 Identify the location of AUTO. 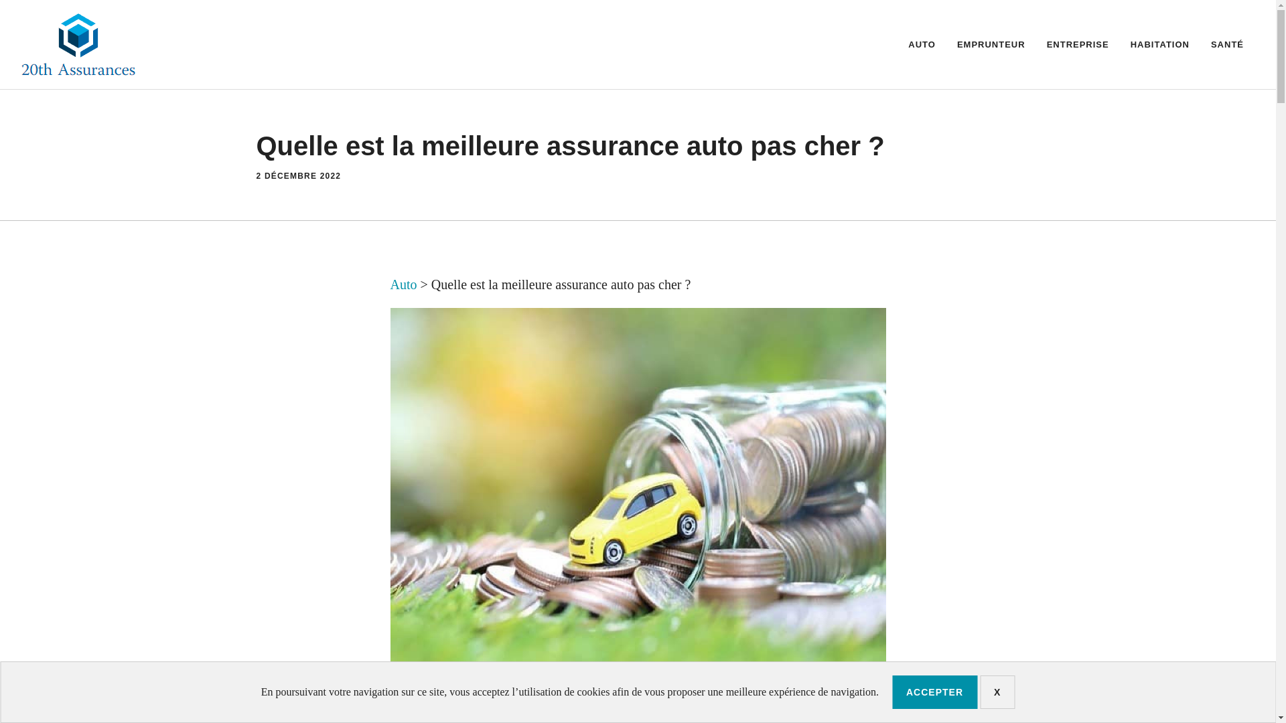
(922, 44).